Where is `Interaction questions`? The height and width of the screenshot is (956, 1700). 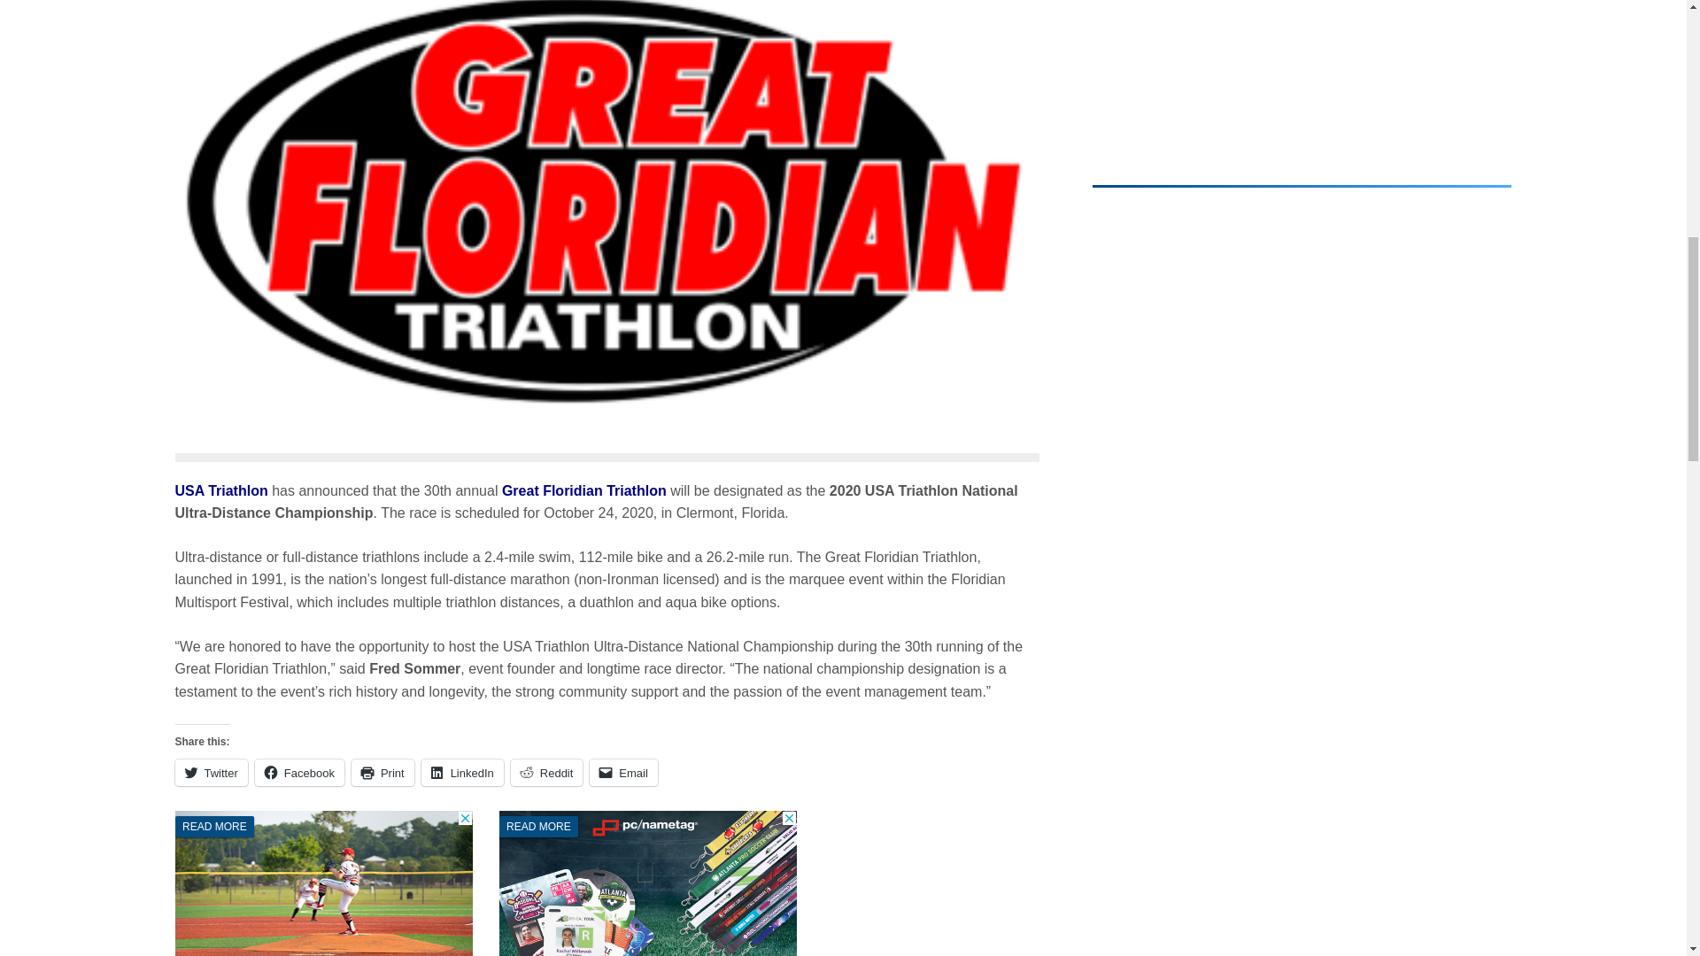 Interaction questions is located at coordinates (1302, 76).